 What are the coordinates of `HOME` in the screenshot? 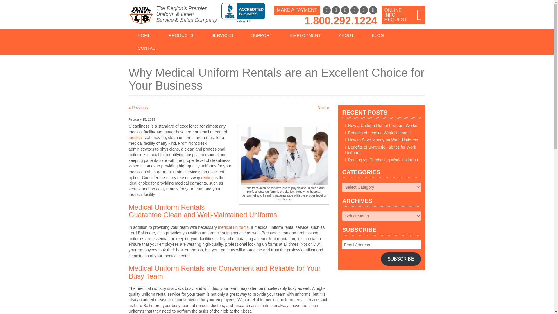 It's located at (144, 35).